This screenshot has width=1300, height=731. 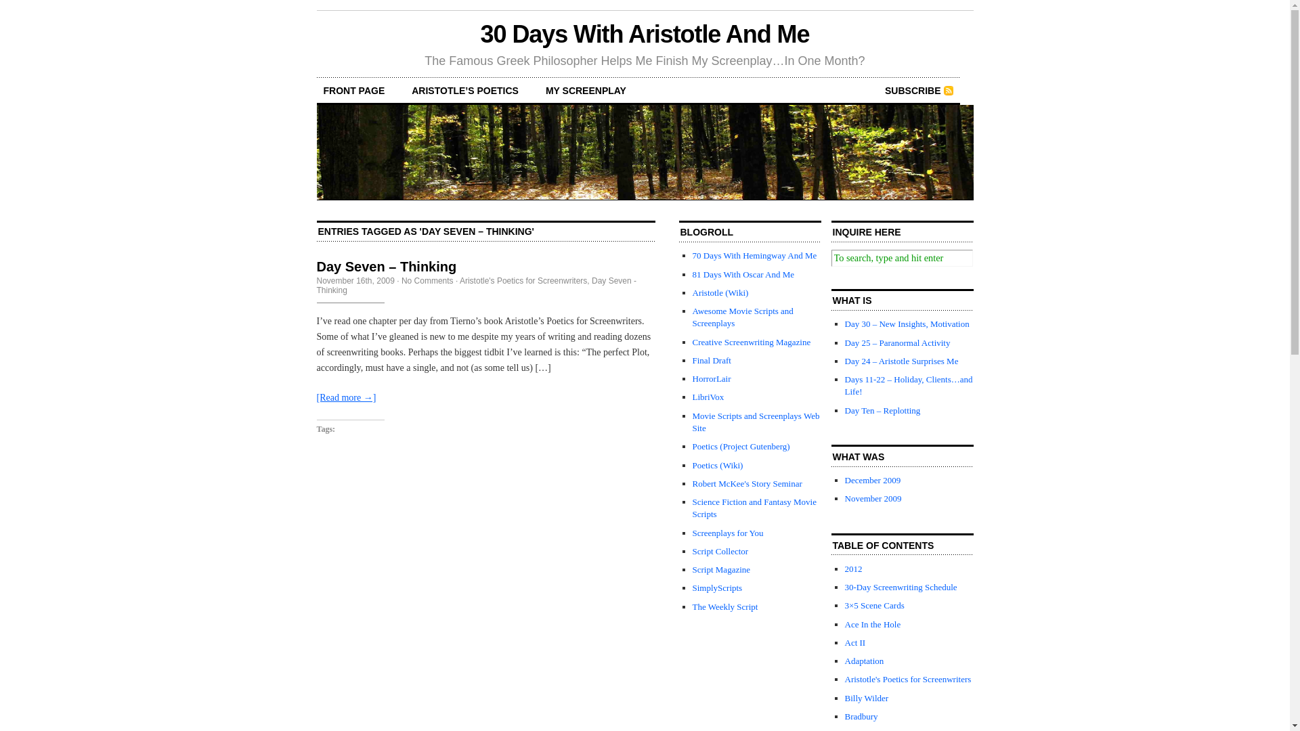 I want to click on Creative Screenwriting Magazine, so click(x=752, y=342).